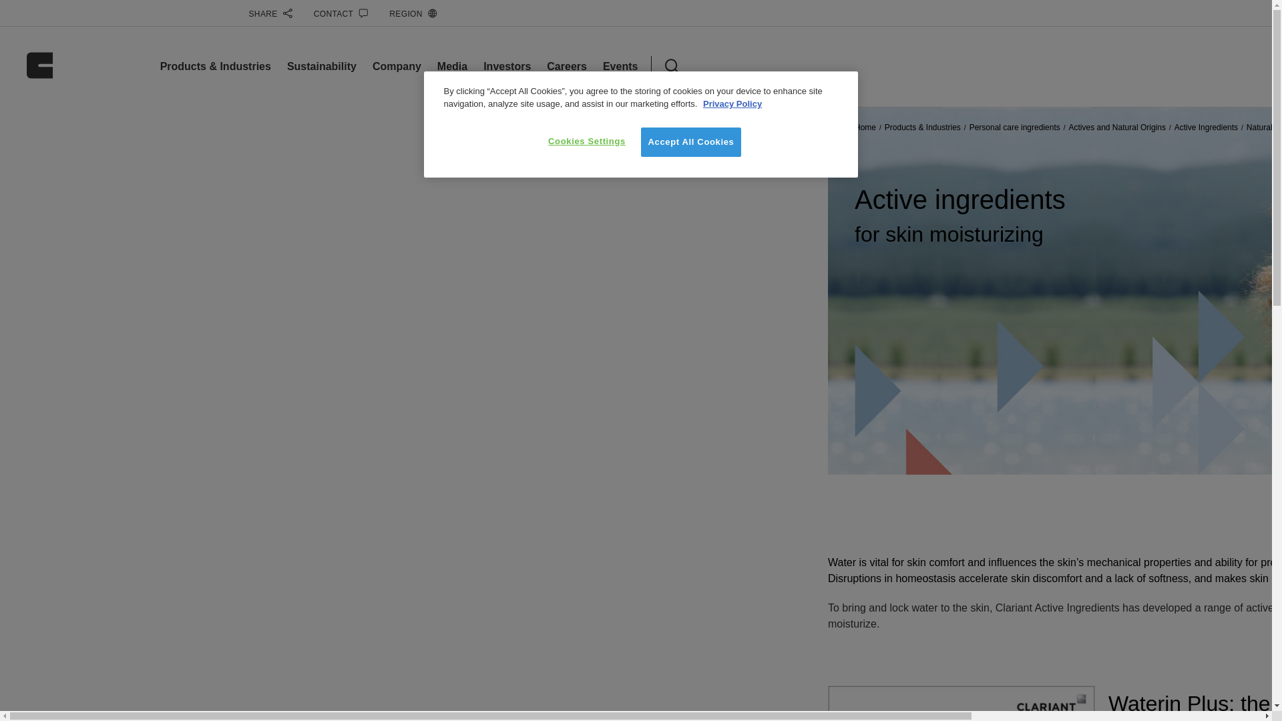 This screenshot has width=1282, height=721. What do you see at coordinates (413, 13) in the screenshot?
I see `REGION` at bounding box center [413, 13].